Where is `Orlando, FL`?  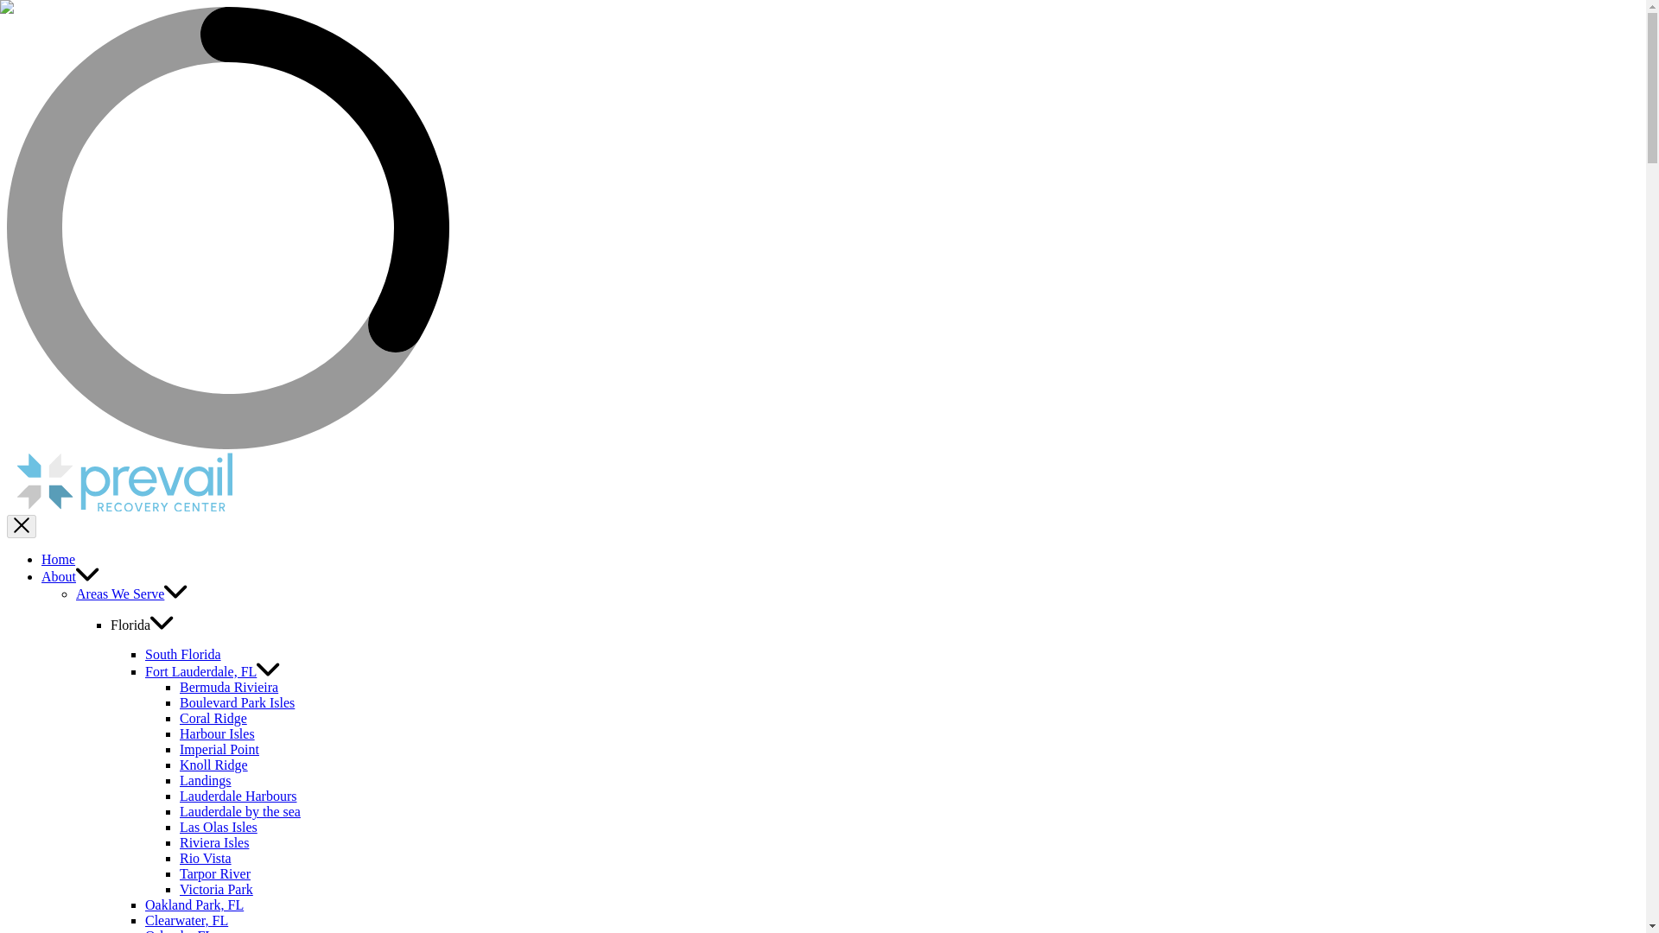
Orlando, FL is located at coordinates (180, 930).